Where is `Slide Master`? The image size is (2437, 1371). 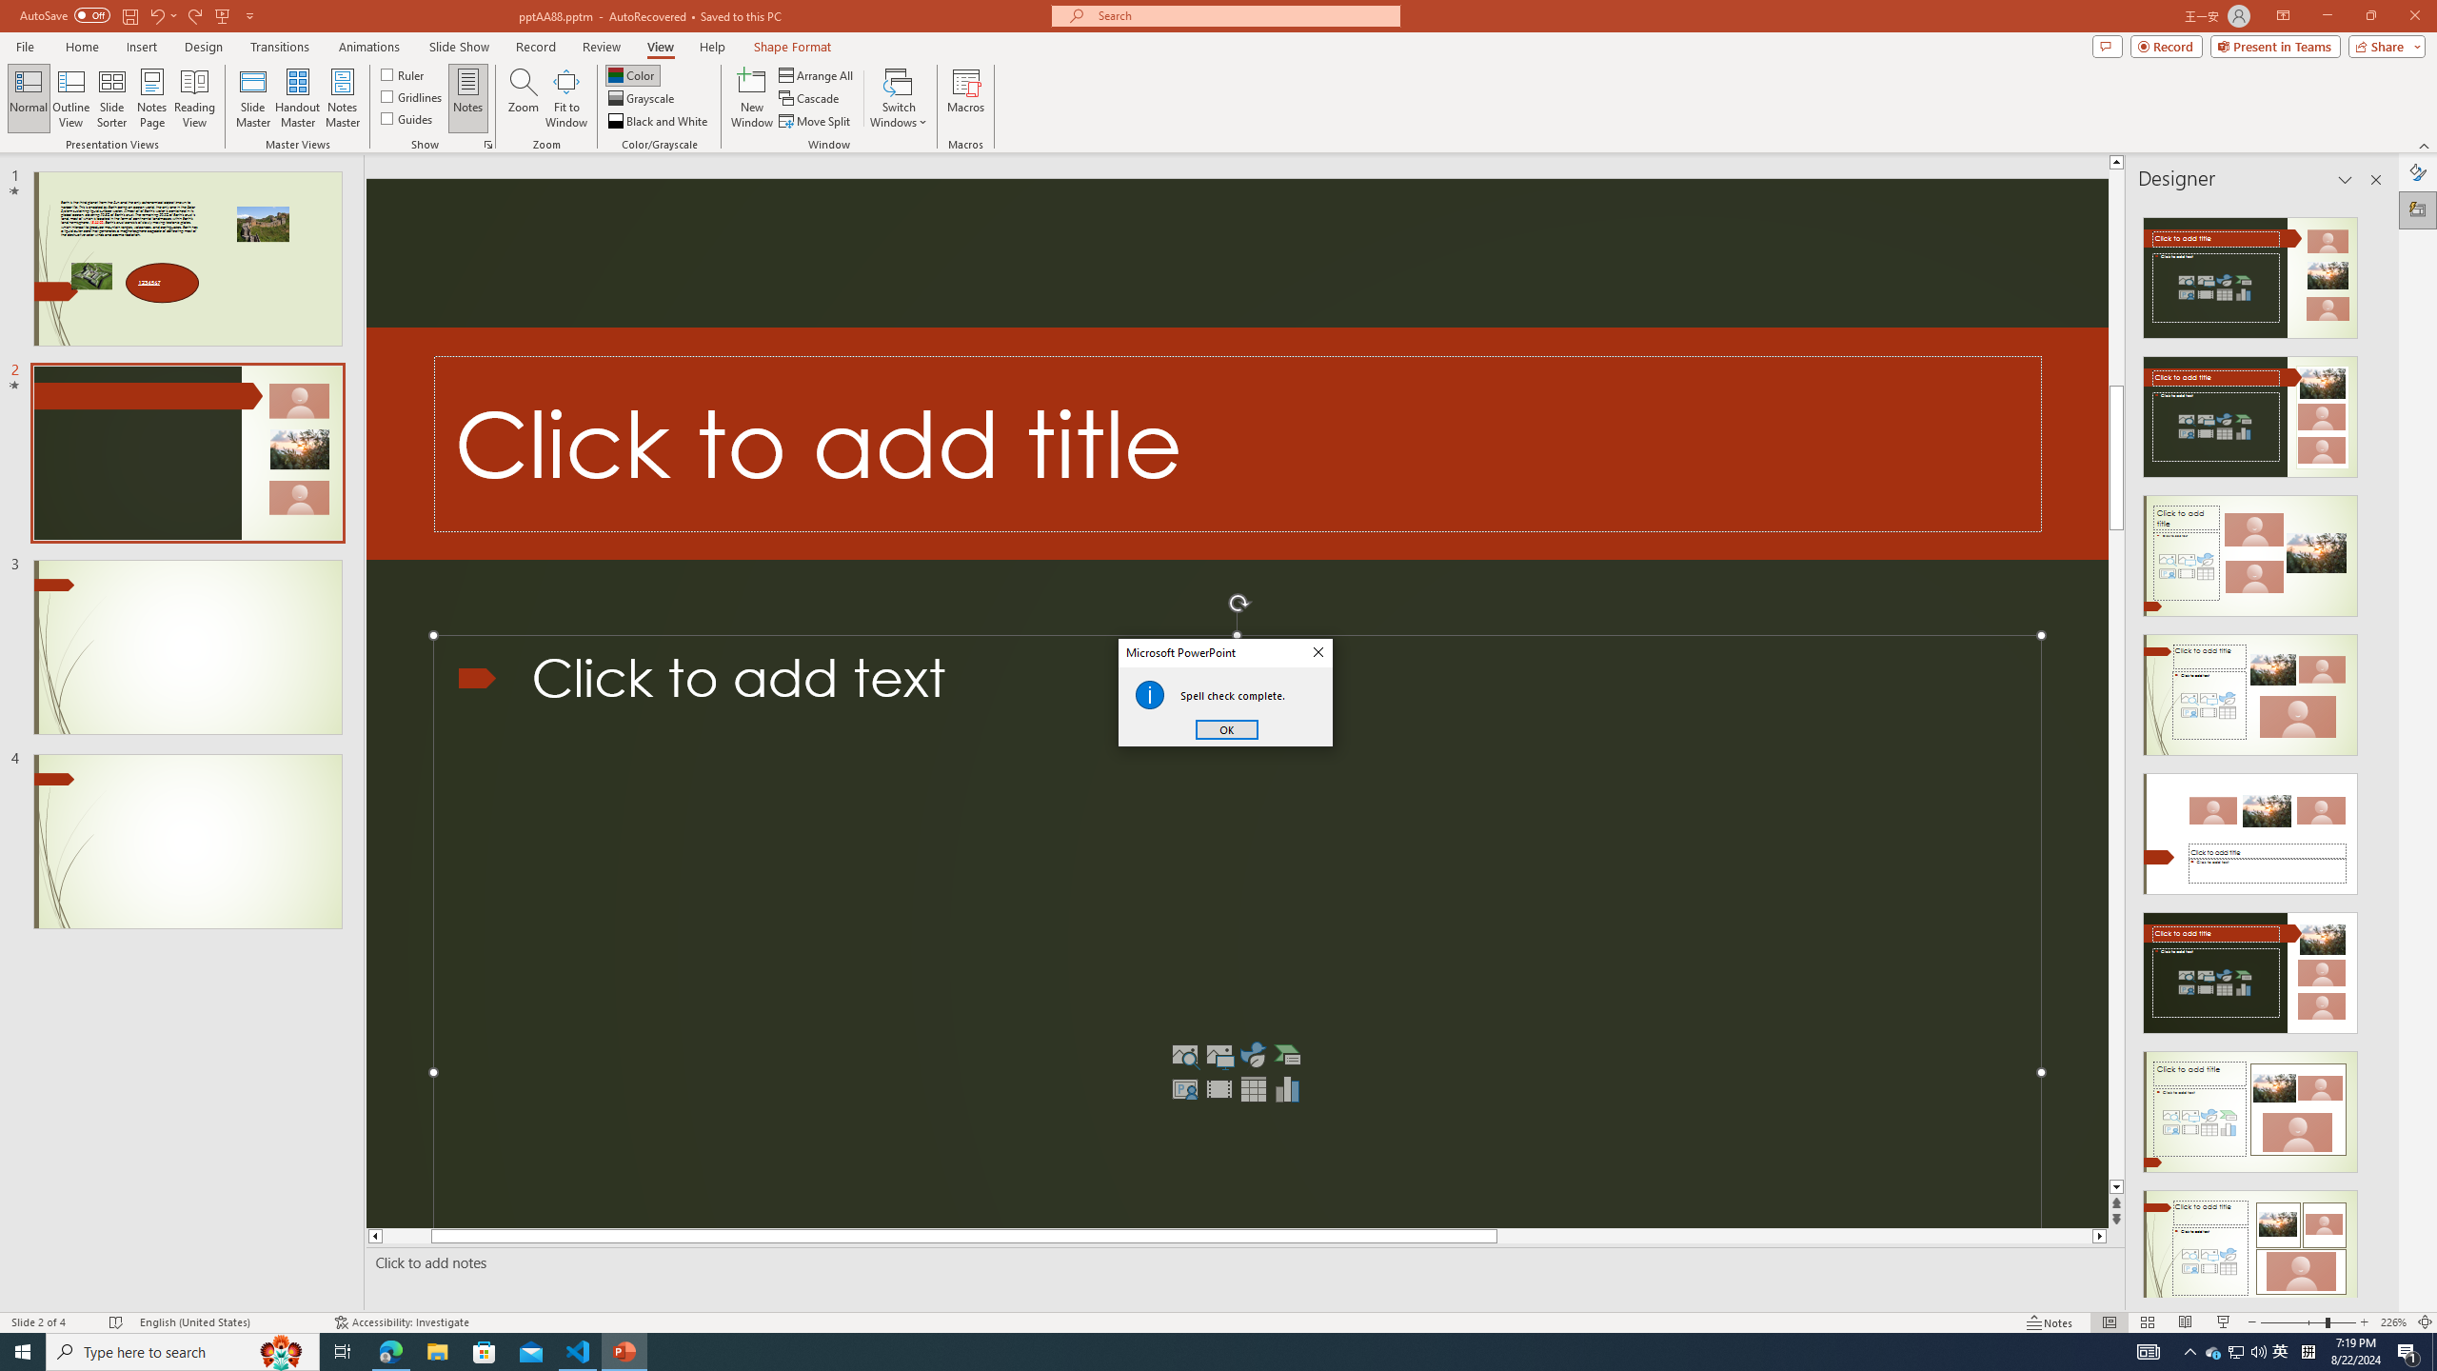 Slide Master is located at coordinates (253, 98).